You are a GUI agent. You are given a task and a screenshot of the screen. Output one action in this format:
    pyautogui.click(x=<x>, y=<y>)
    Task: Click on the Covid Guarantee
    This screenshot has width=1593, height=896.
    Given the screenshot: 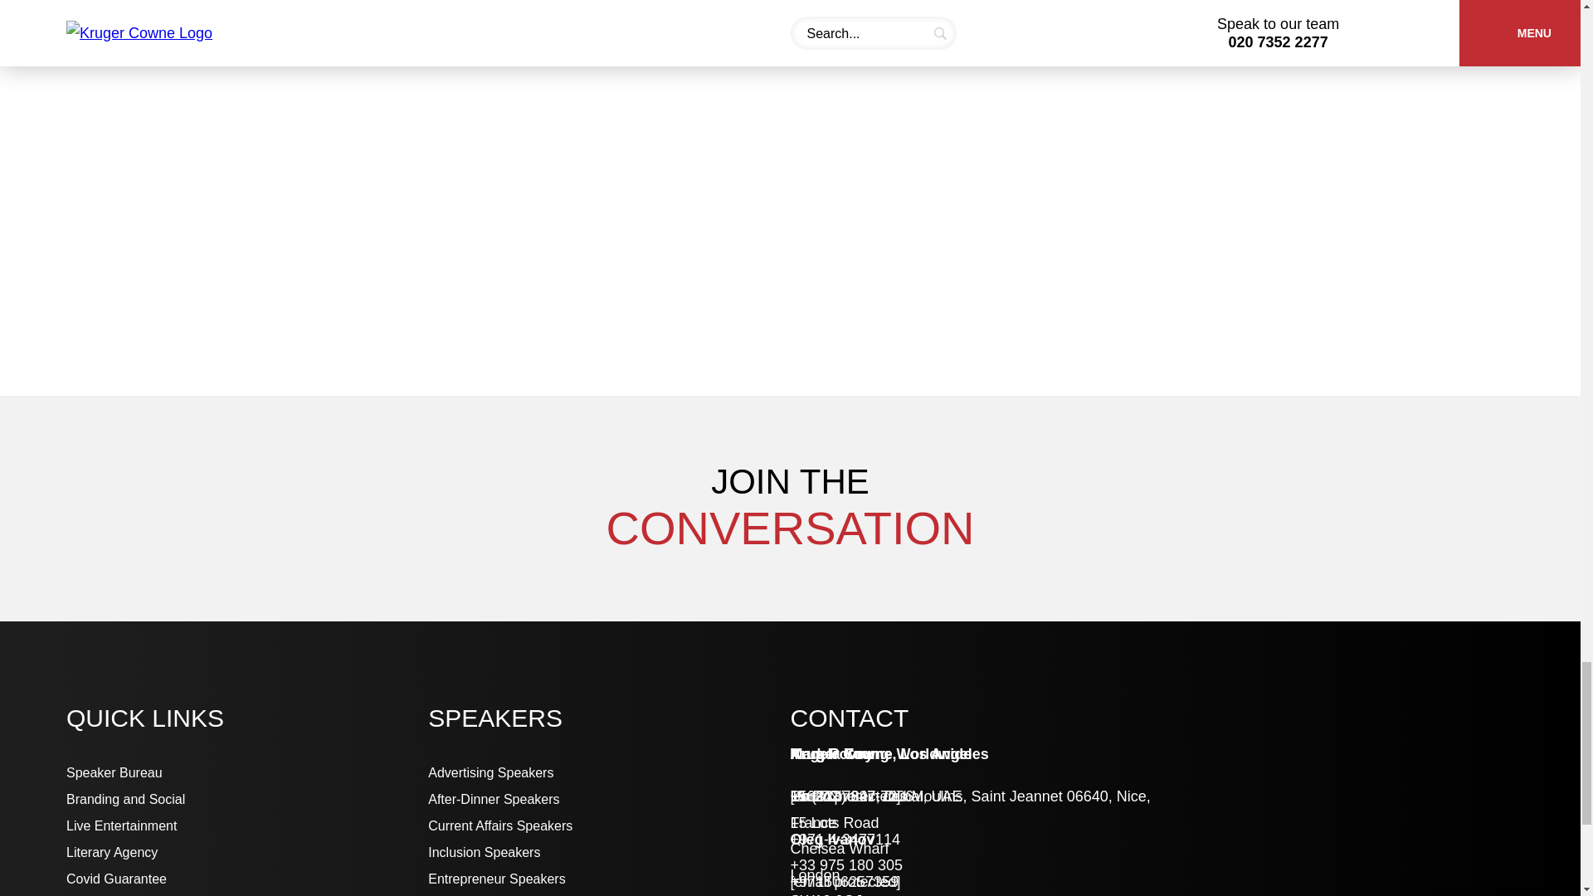 What is the action you would take?
    pyautogui.click(x=247, y=879)
    